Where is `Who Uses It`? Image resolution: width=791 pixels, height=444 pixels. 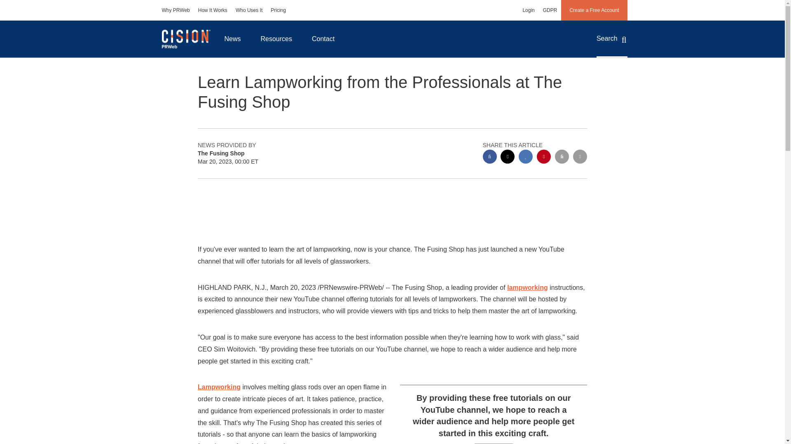 Who Uses It is located at coordinates (249, 10).